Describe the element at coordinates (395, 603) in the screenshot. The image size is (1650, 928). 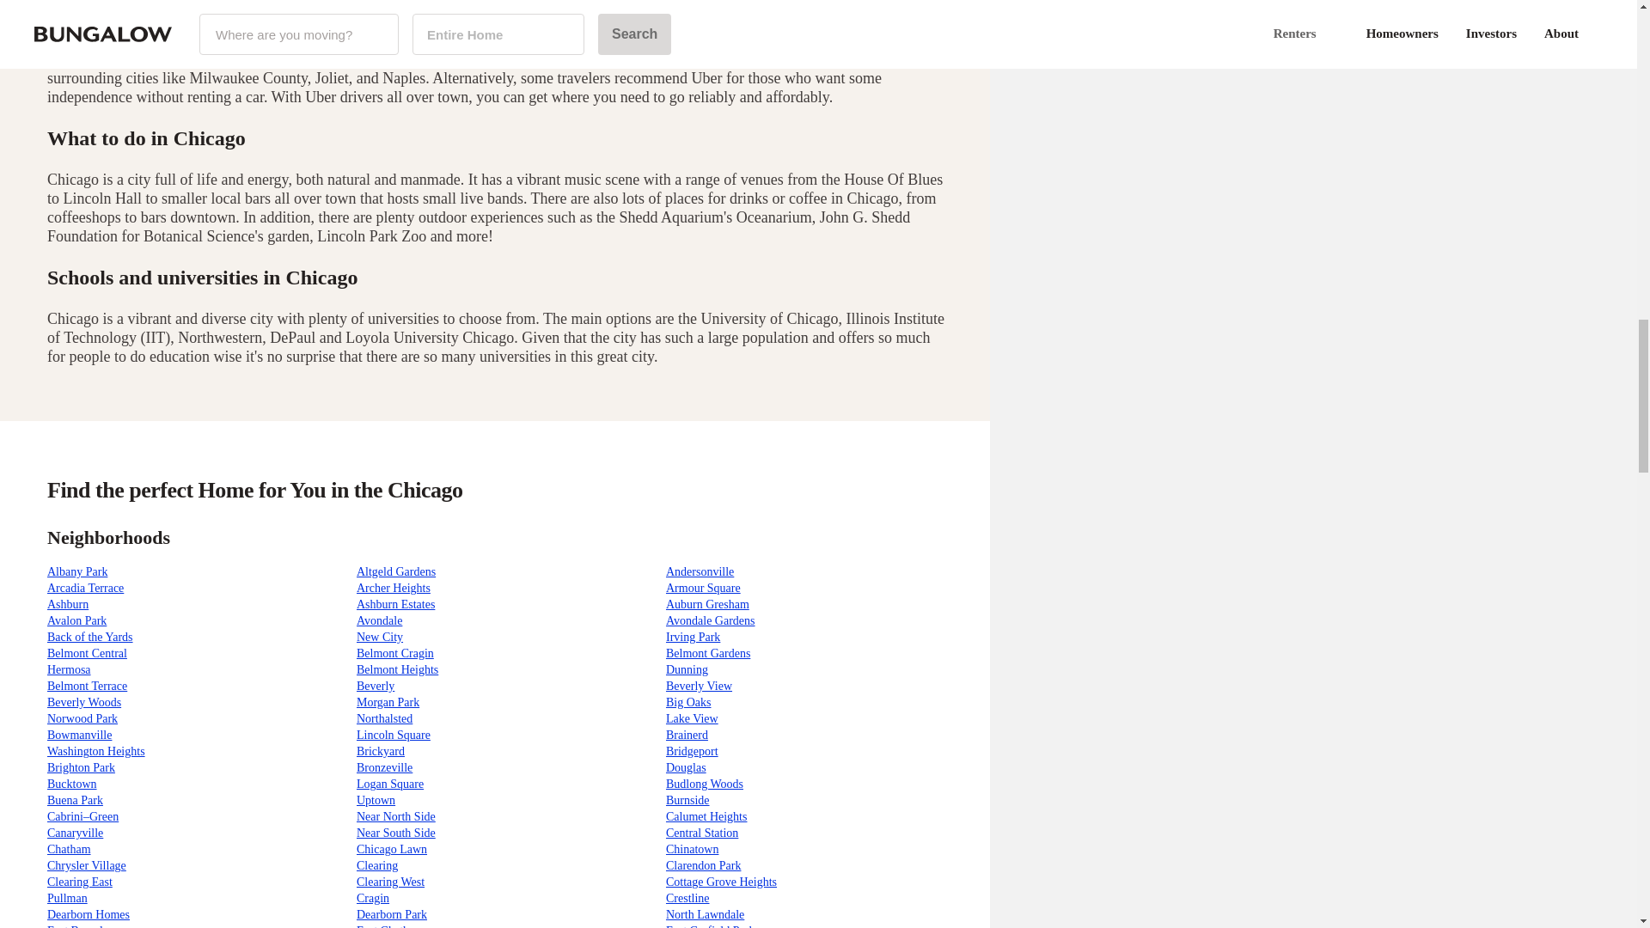
I see `Ashburn Estates` at that location.